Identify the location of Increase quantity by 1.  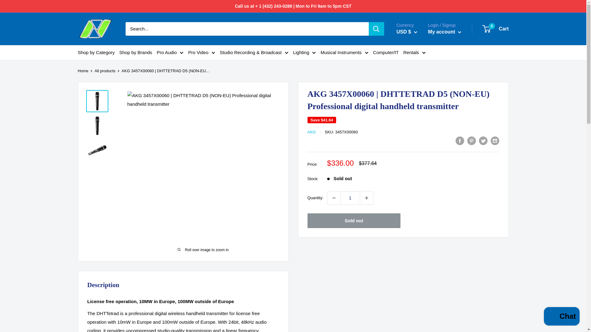
(366, 198).